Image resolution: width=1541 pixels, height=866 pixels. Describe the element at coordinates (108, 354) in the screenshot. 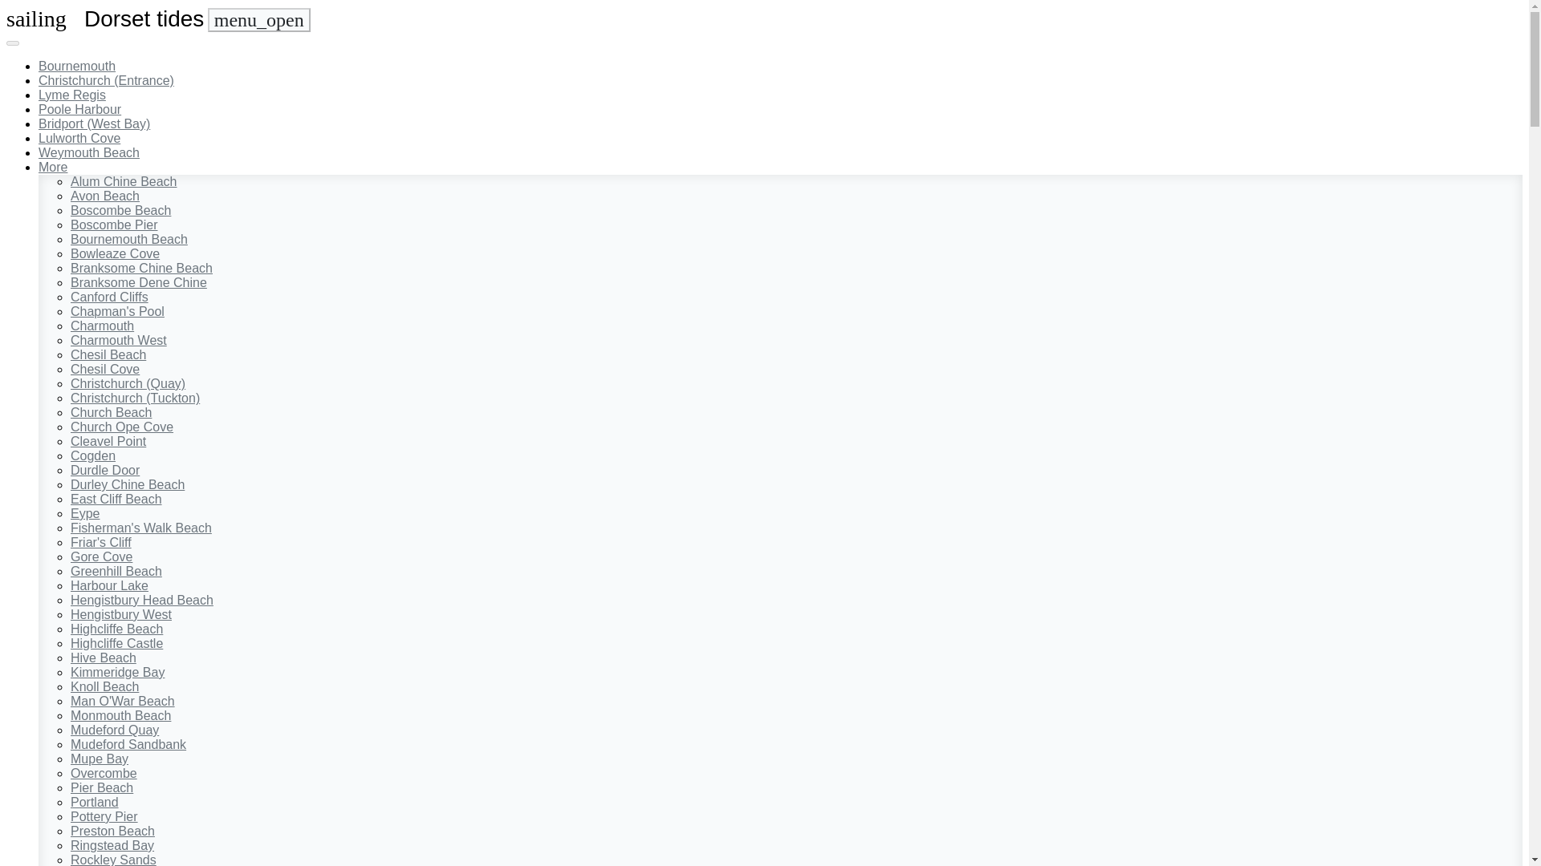

I see `Chesil Beach` at that location.